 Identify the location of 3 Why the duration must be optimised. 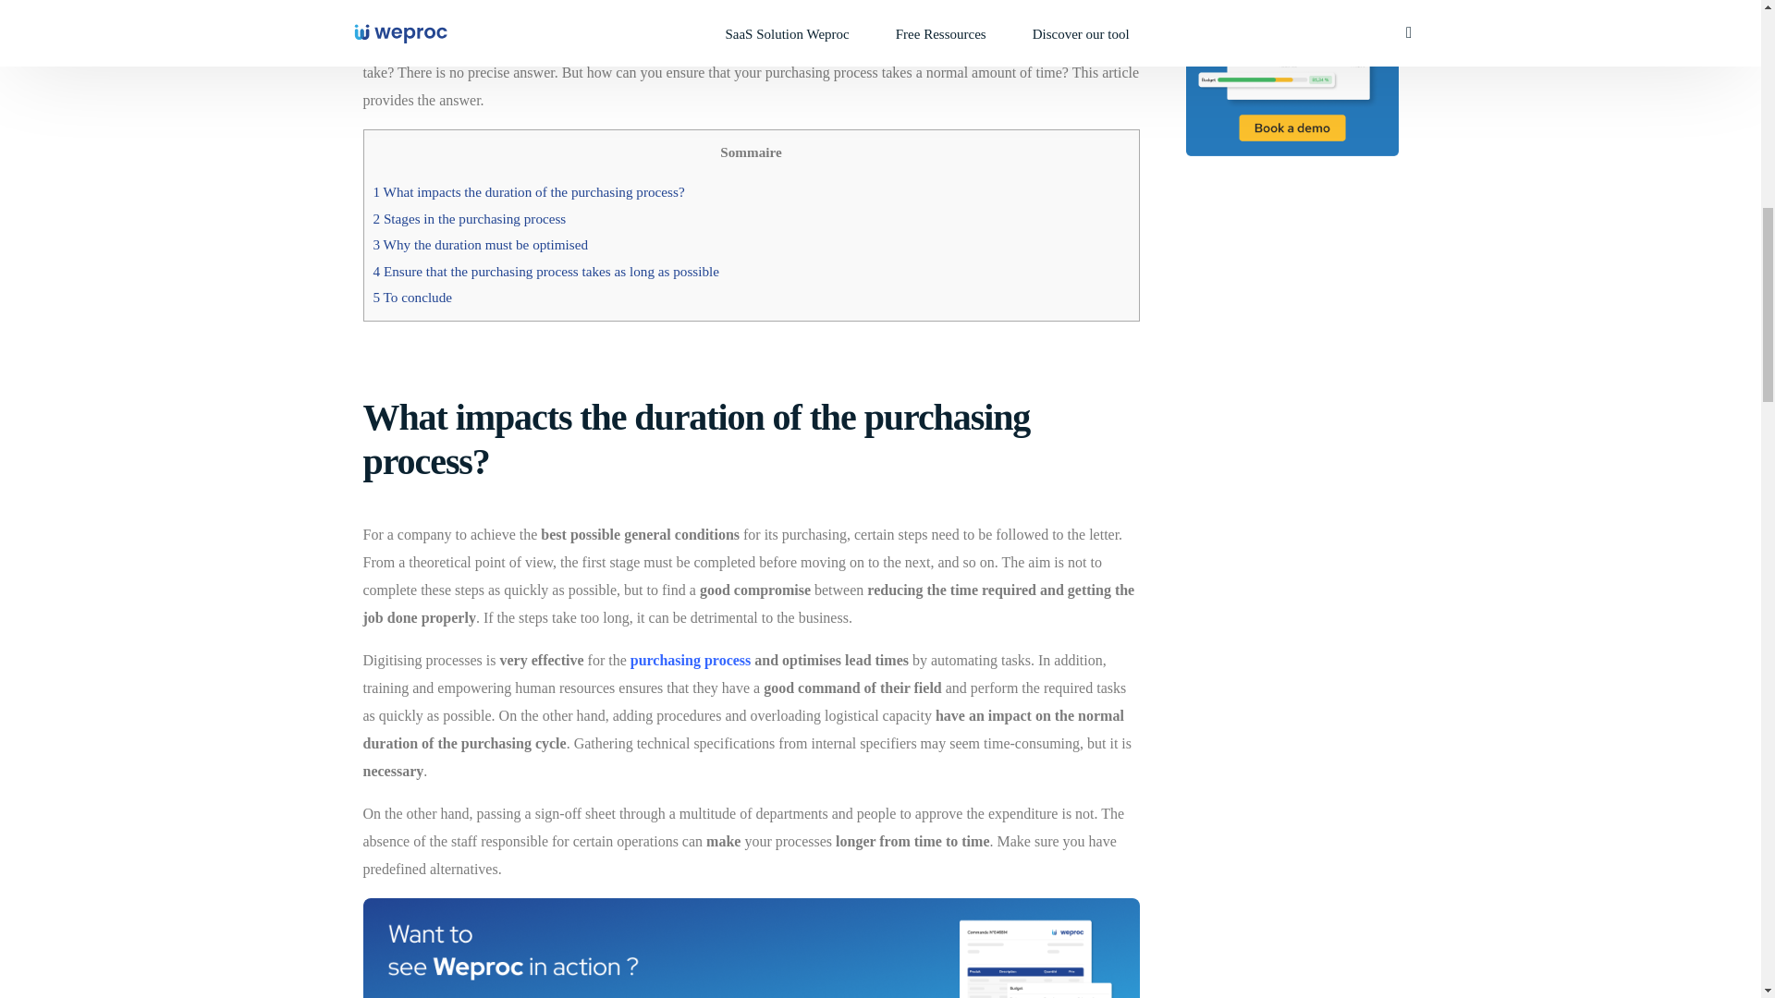
(481, 244).